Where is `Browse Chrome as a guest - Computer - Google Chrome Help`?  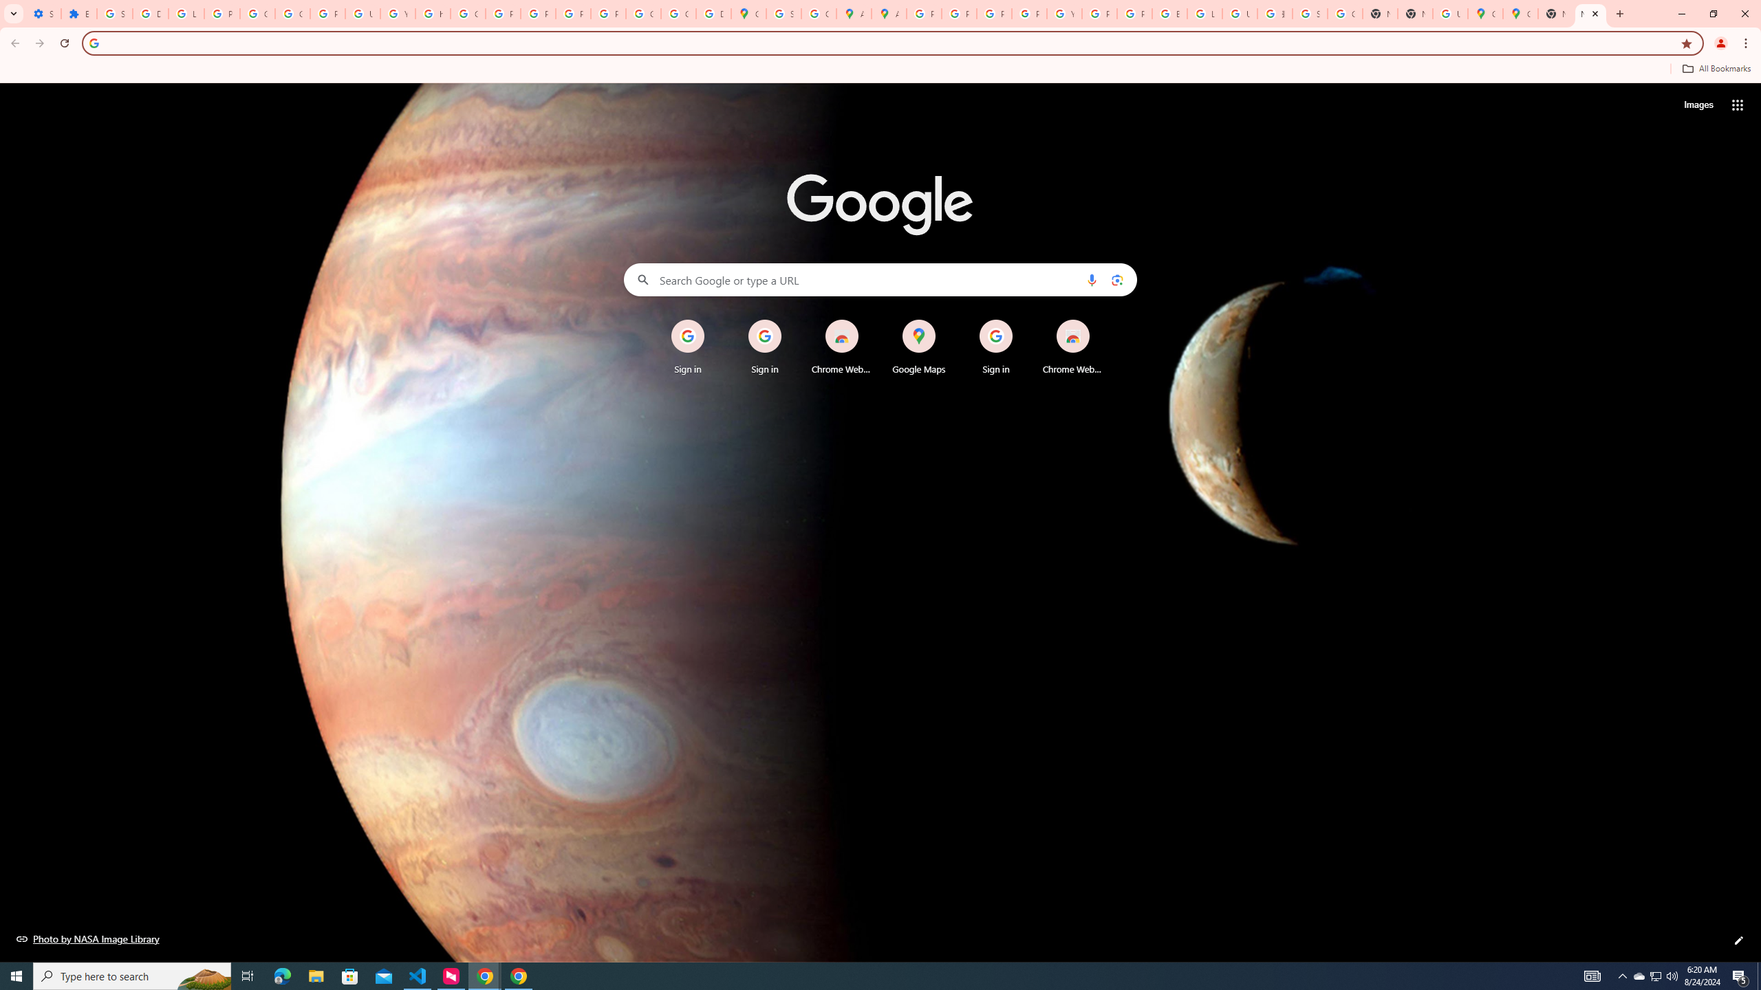 Browse Chrome as a guest - Computer - Google Chrome Help is located at coordinates (1169, 14).